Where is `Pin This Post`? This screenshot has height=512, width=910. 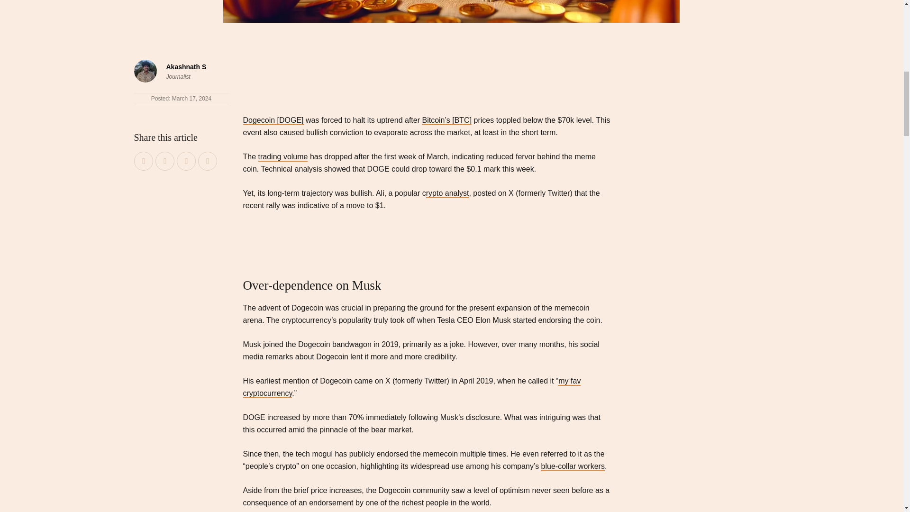
Pin This Post is located at coordinates (187, 161).